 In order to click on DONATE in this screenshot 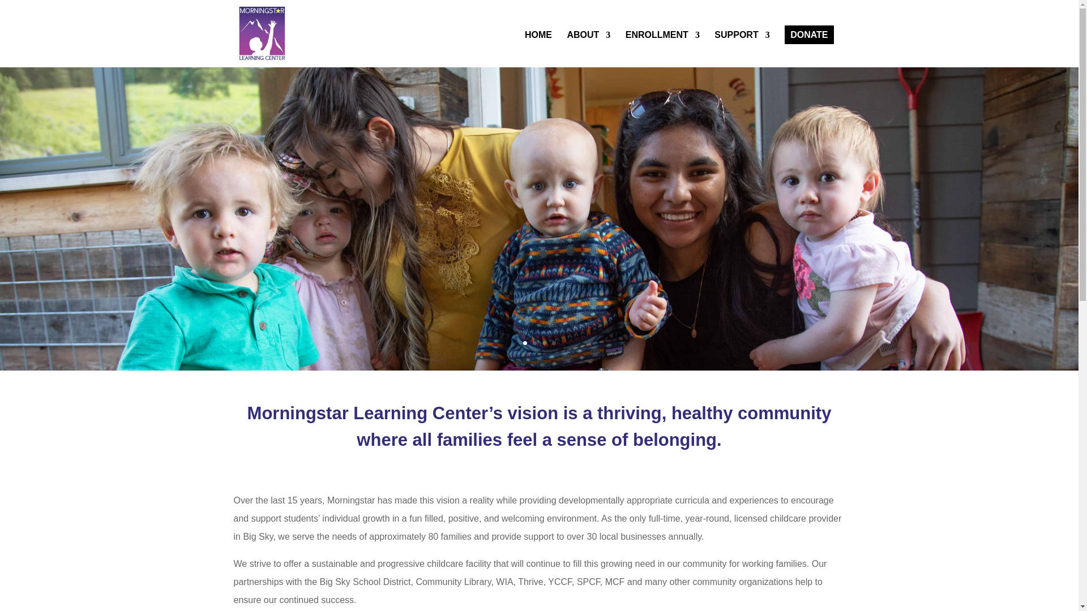, I will do `click(808, 49)`.